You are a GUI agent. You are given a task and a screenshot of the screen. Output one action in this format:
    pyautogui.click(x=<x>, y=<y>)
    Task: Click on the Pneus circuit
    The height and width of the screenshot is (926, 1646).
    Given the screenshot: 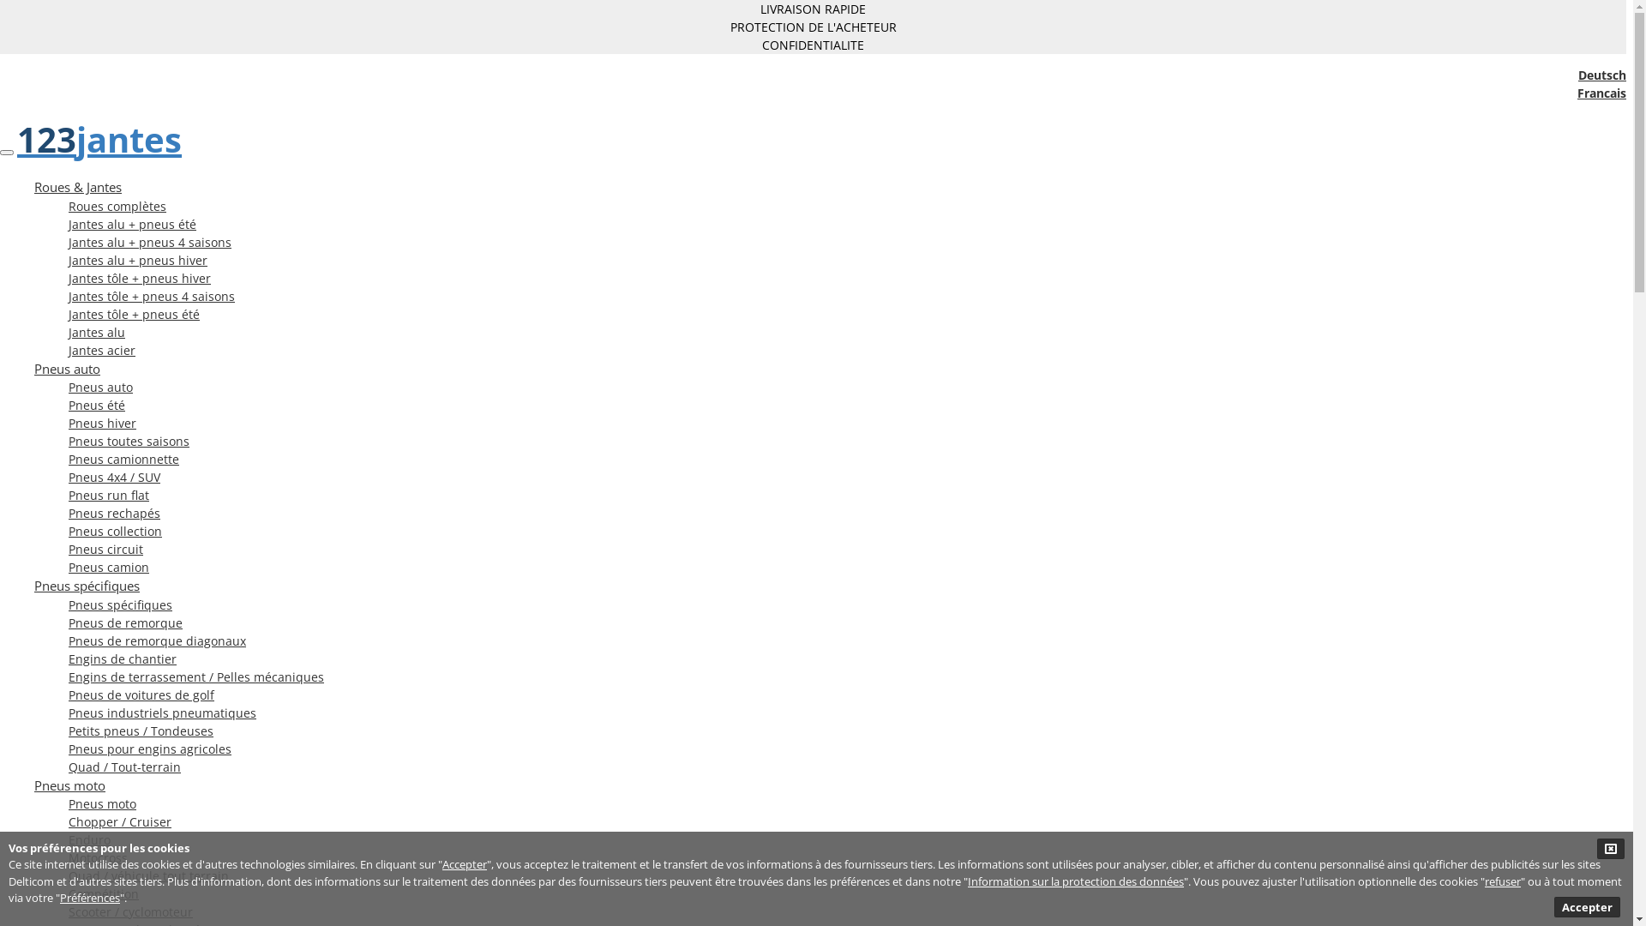 What is the action you would take?
    pyautogui.click(x=106, y=549)
    